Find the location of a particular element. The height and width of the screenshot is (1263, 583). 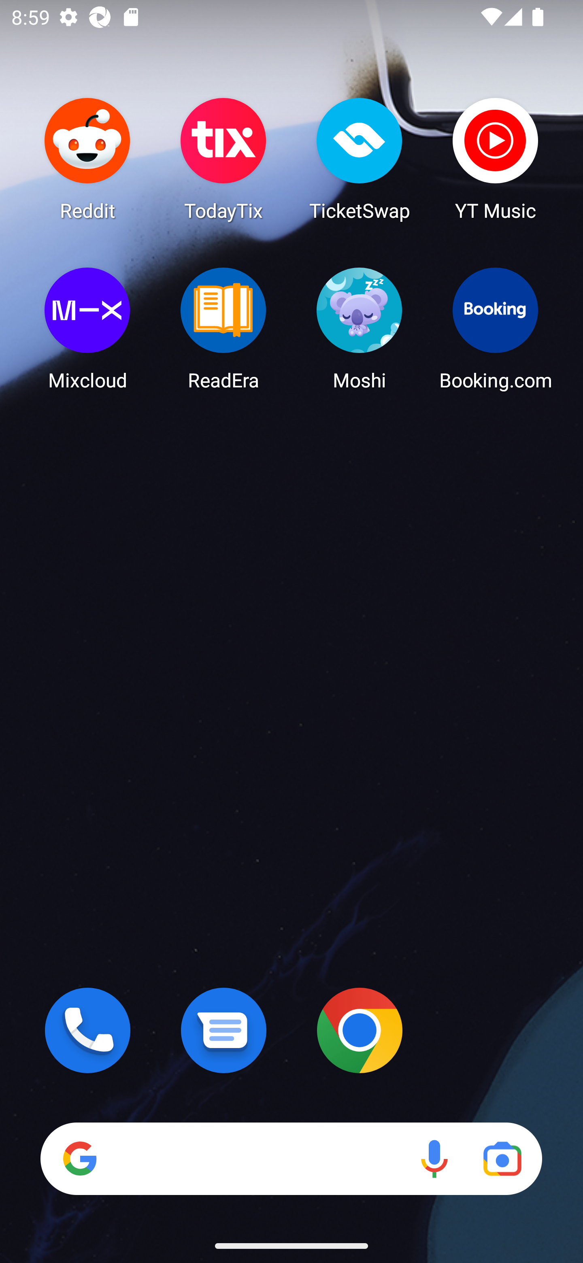

Booking.com is located at coordinates (496, 328).